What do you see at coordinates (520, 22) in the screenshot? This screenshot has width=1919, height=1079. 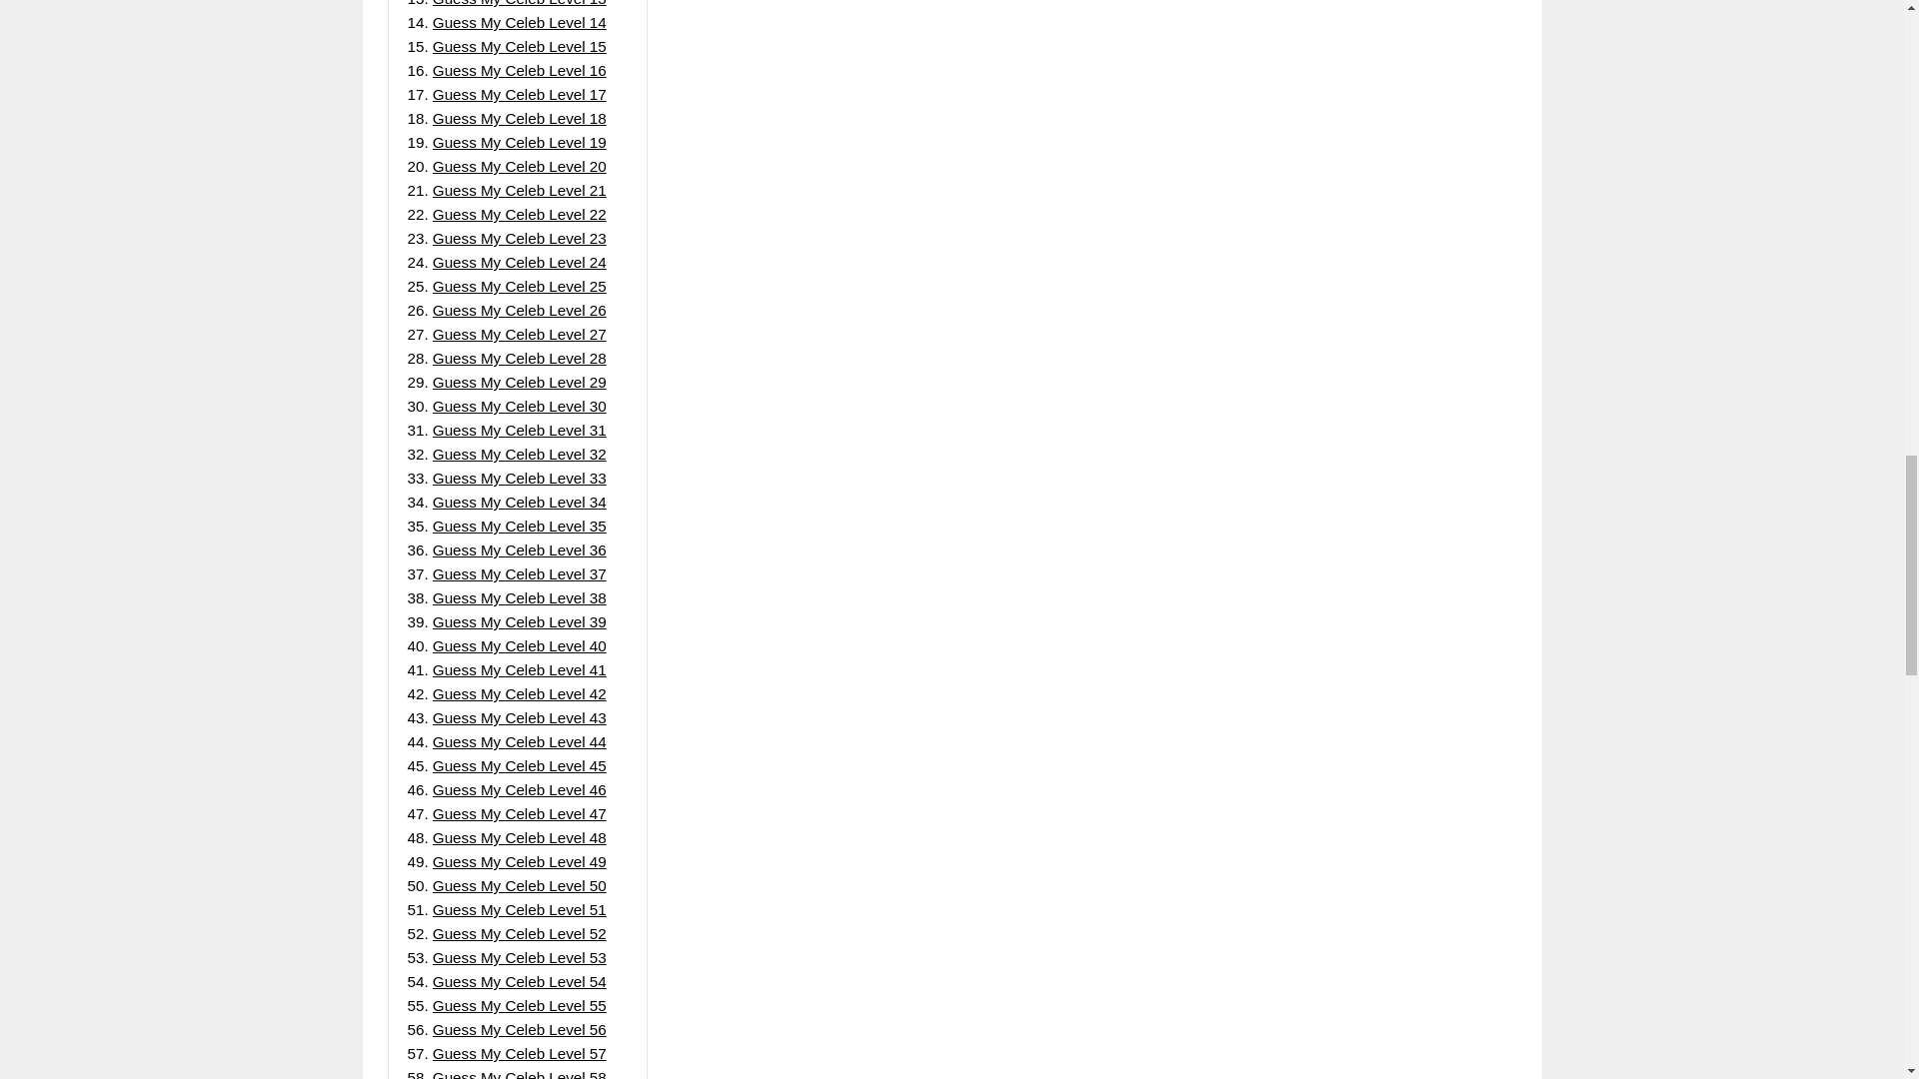 I see `Guess My Celeb Level 14` at bounding box center [520, 22].